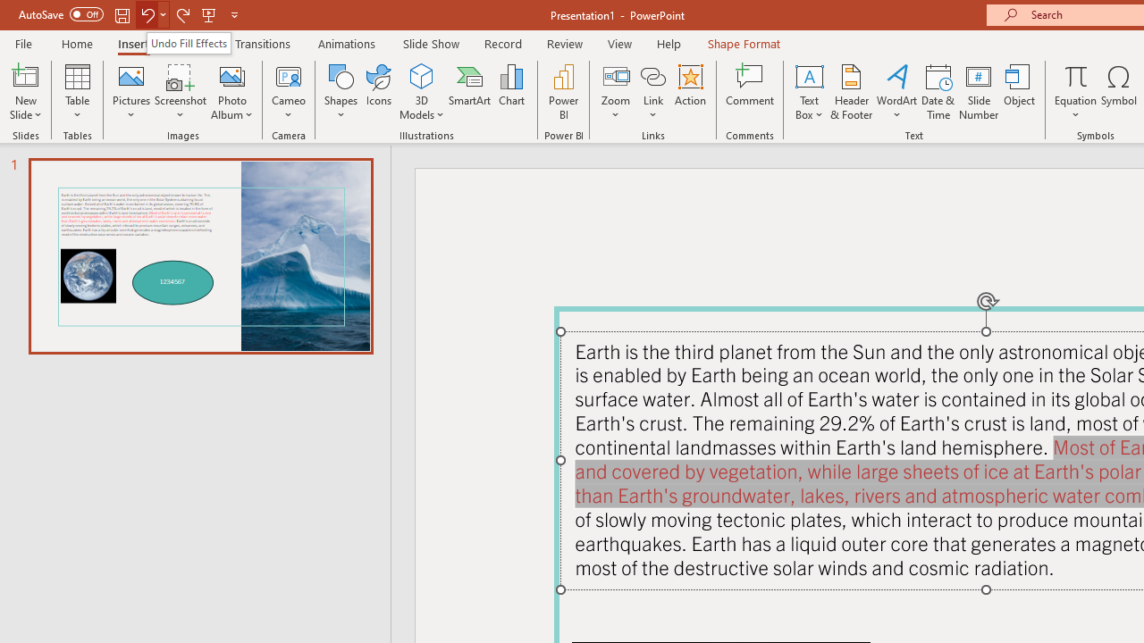 Image resolution: width=1144 pixels, height=643 pixels. What do you see at coordinates (980, 91) in the screenshot?
I see `Slide Number` at bounding box center [980, 91].